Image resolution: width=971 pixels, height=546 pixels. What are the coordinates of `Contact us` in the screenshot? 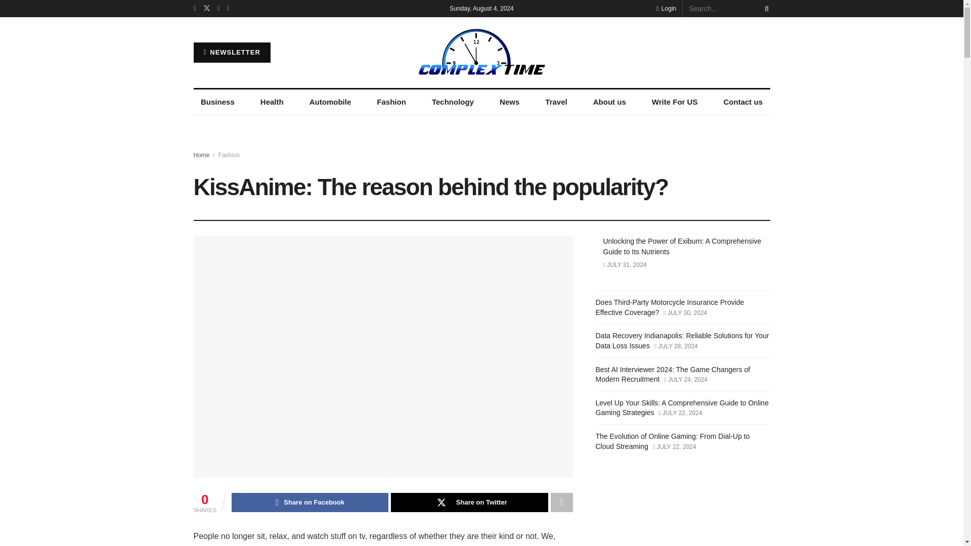 It's located at (743, 102).